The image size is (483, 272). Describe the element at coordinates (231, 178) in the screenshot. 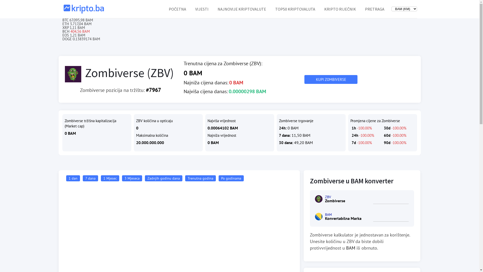

I see `Po godinama` at that location.